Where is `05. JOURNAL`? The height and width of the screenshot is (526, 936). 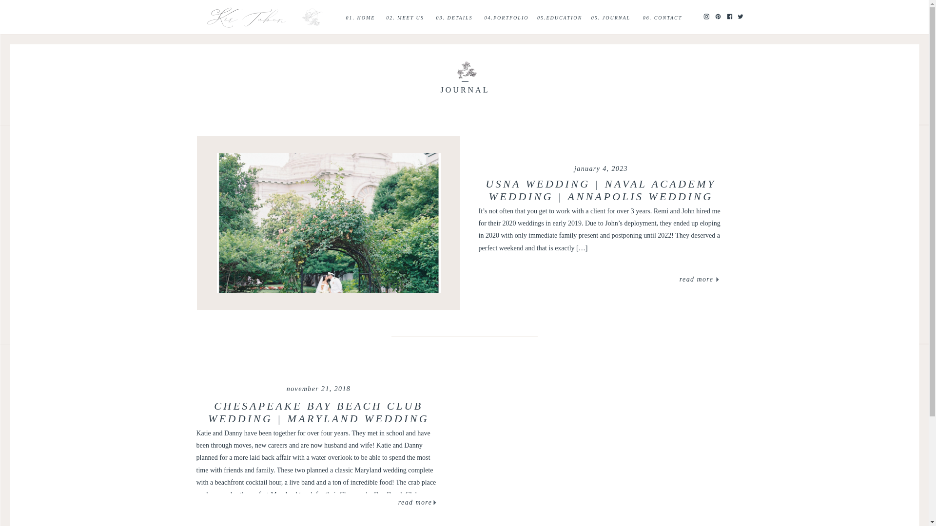 05. JOURNAL is located at coordinates (610, 18).